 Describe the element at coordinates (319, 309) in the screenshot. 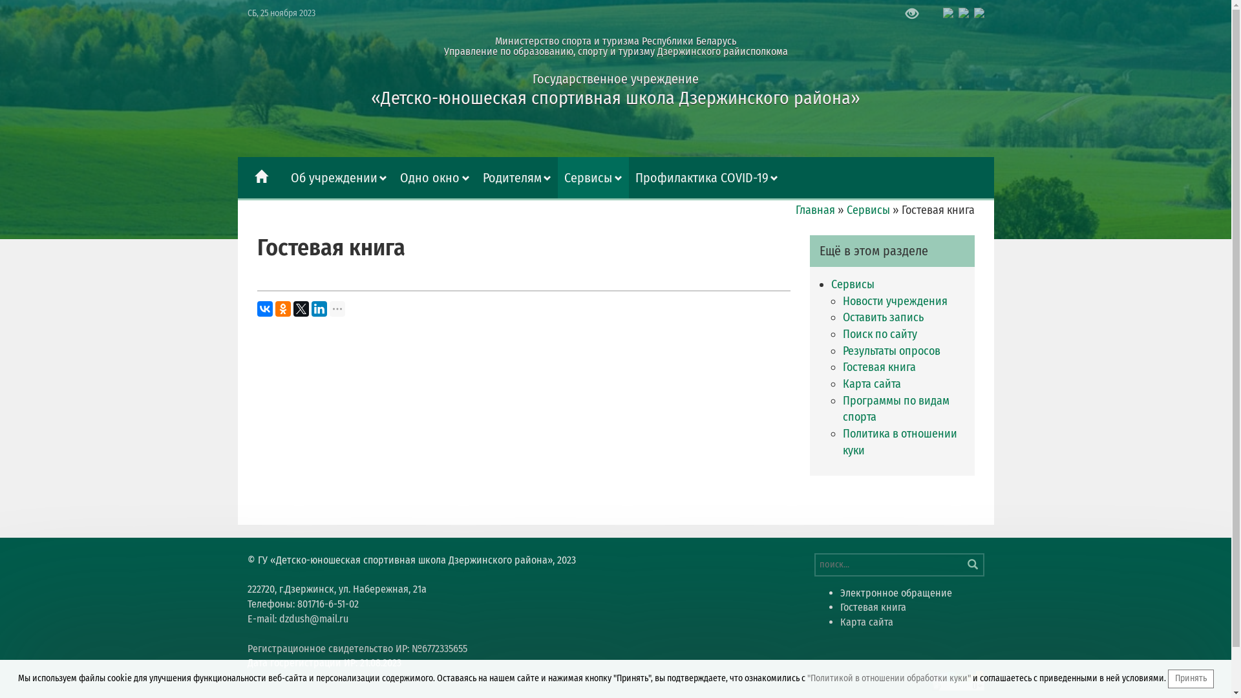

I see `LinkedIn` at that location.